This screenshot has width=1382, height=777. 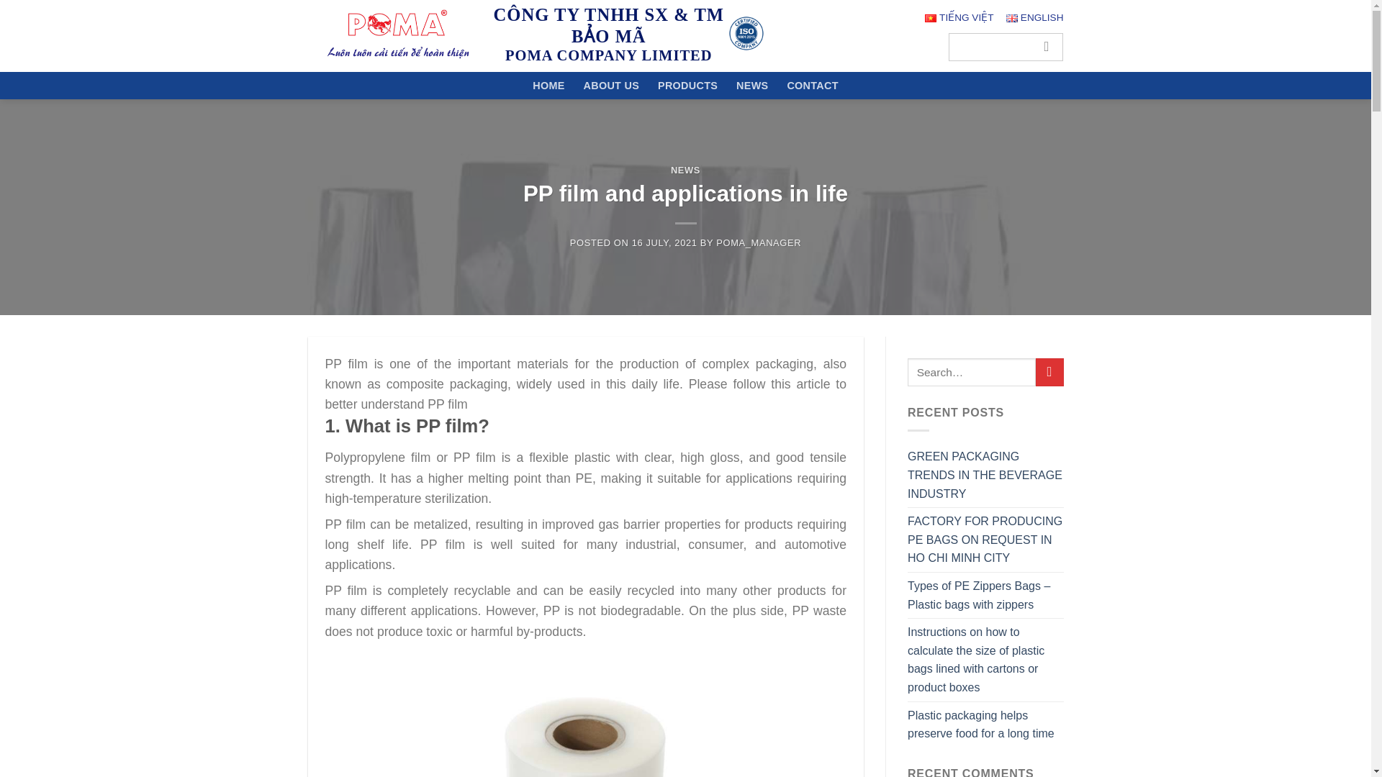 What do you see at coordinates (746, 33) in the screenshot?
I see `ISO-9001-2015` at bounding box center [746, 33].